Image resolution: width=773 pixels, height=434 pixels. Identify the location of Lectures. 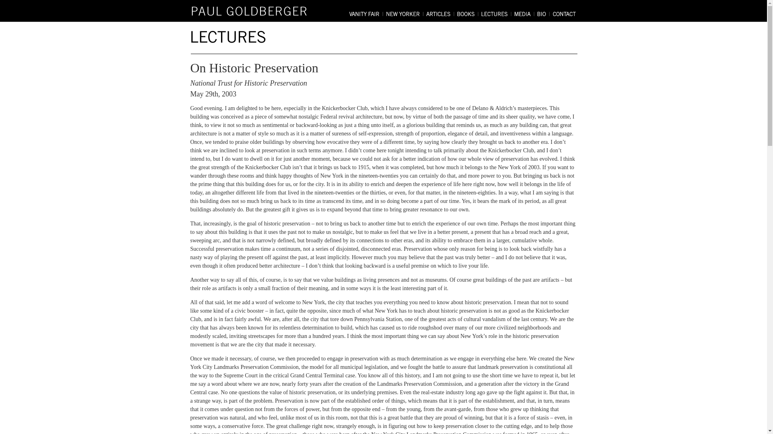
(496, 13).